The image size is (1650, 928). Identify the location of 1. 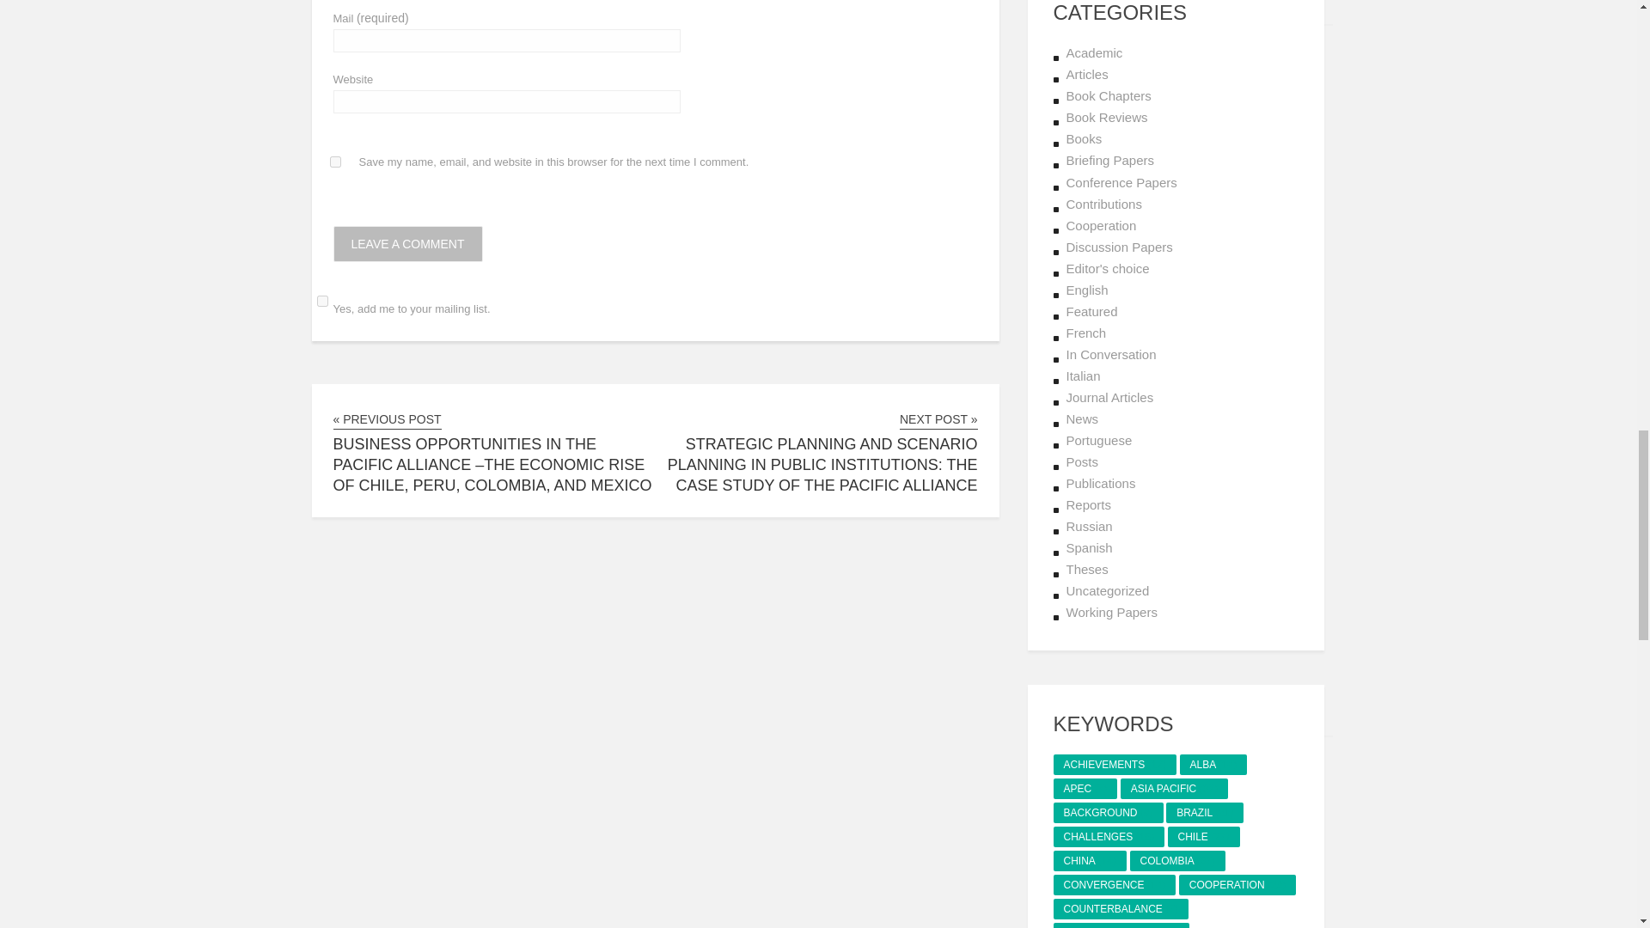
(321, 301).